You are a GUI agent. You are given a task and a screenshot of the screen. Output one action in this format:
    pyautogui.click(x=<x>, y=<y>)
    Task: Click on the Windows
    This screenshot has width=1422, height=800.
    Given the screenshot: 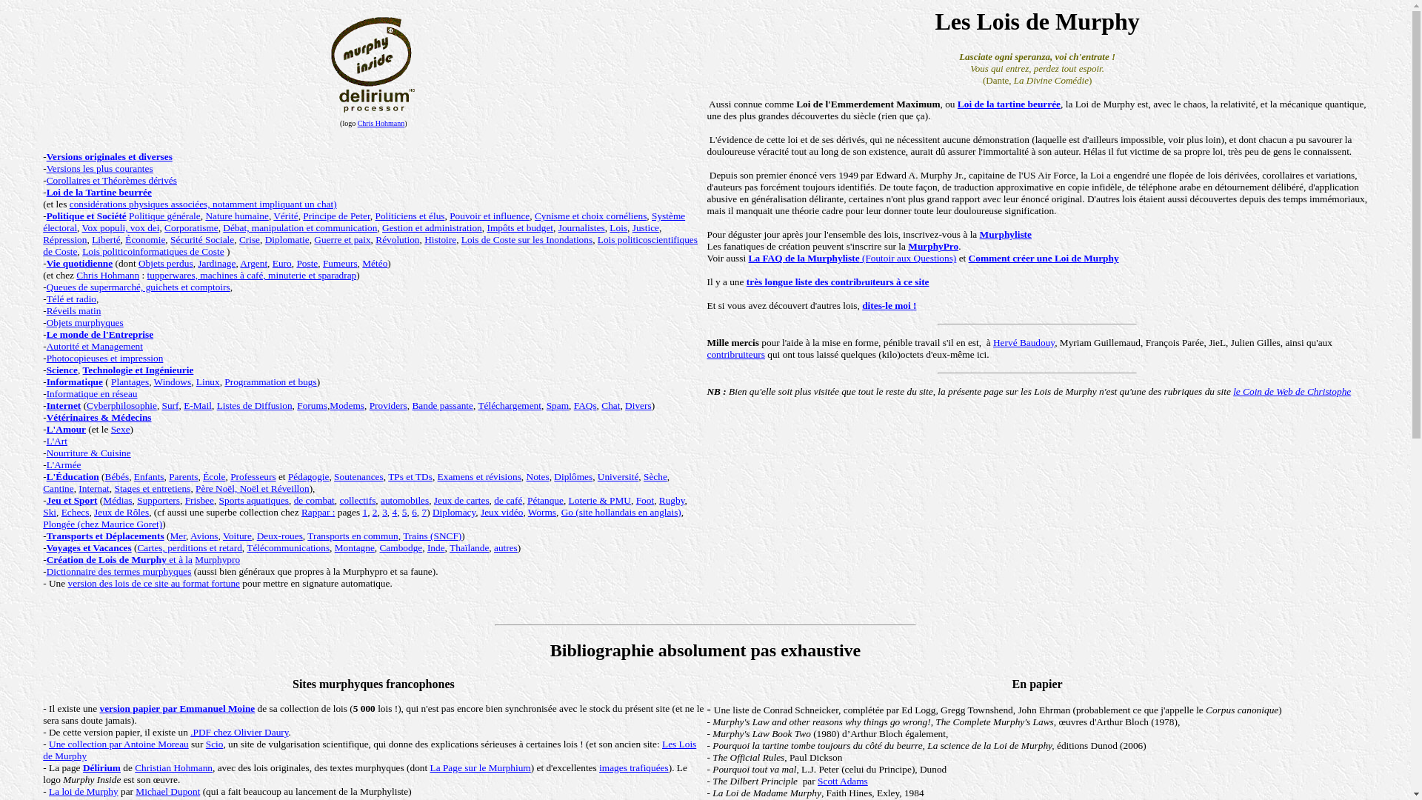 What is the action you would take?
    pyautogui.click(x=173, y=382)
    